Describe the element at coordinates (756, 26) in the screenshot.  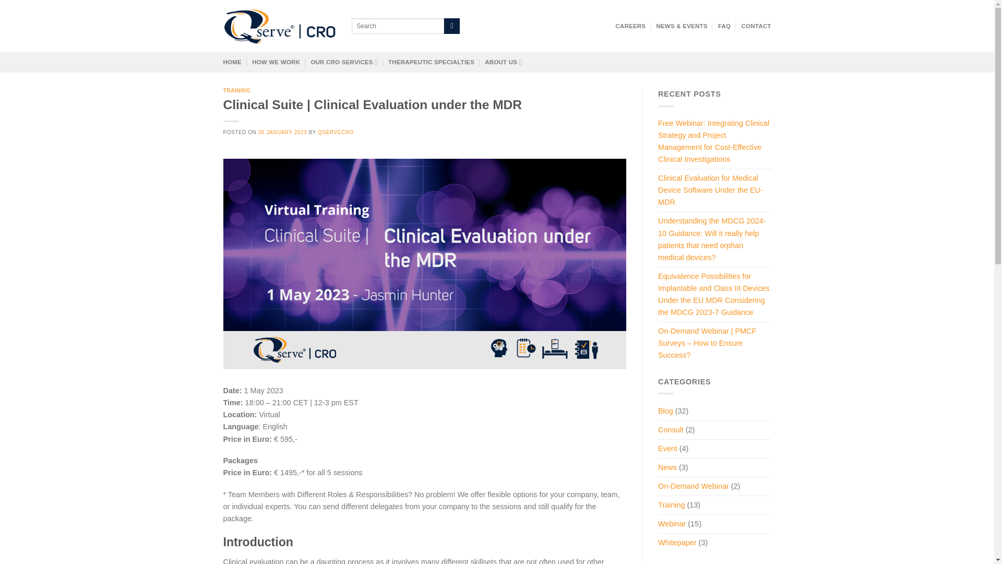
I see `CONTACT` at that location.